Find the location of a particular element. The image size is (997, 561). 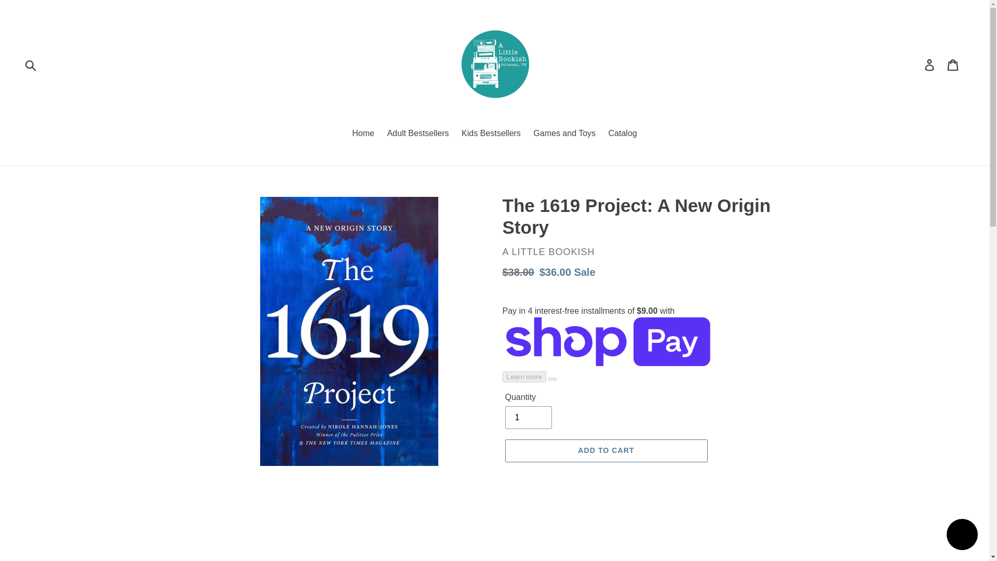

Cart is located at coordinates (953, 64).